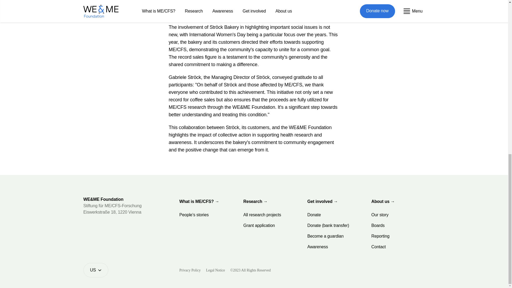 The height and width of the screenshot is (288, 512). Describe the element at coordinates (314, 215) in the screenshot. I see `Donate` at that location.